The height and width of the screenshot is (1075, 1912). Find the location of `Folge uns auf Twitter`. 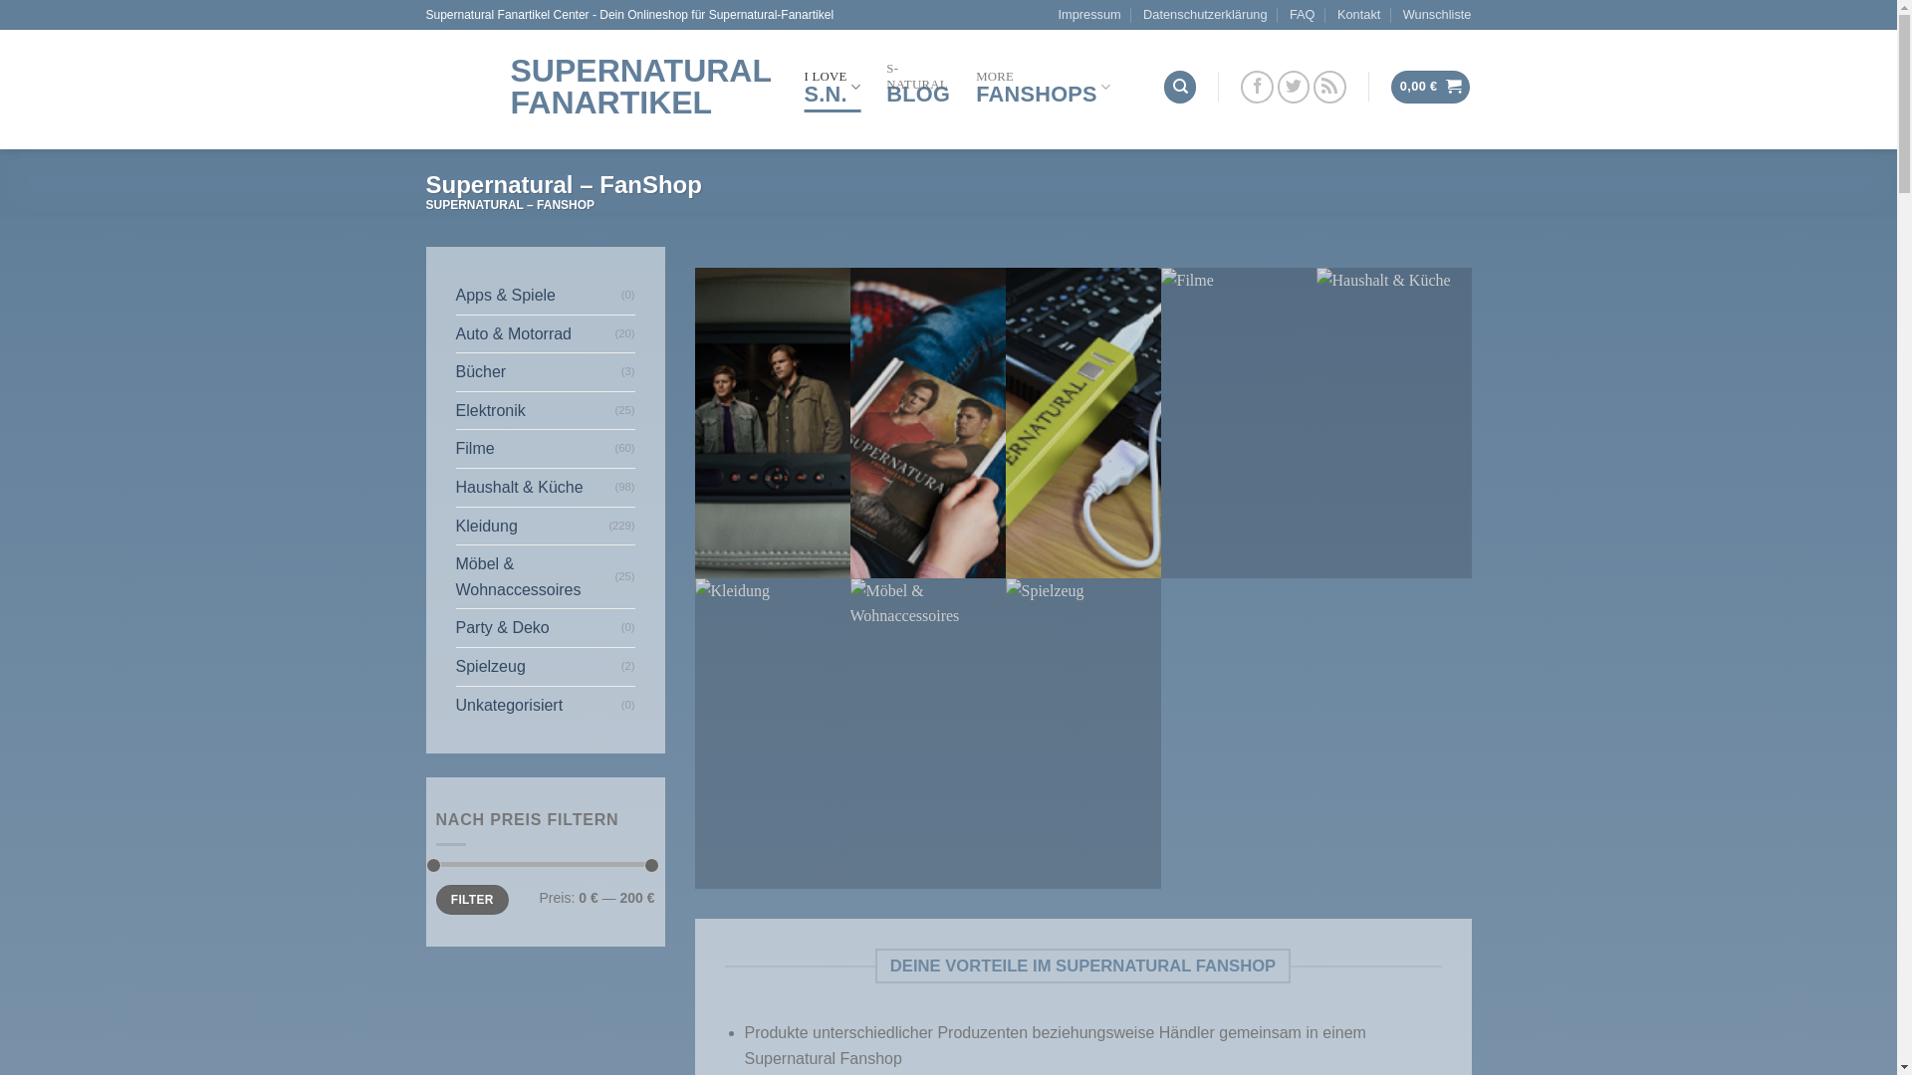

Folge uns auf Twitter is located at coordinates (1295, 88).